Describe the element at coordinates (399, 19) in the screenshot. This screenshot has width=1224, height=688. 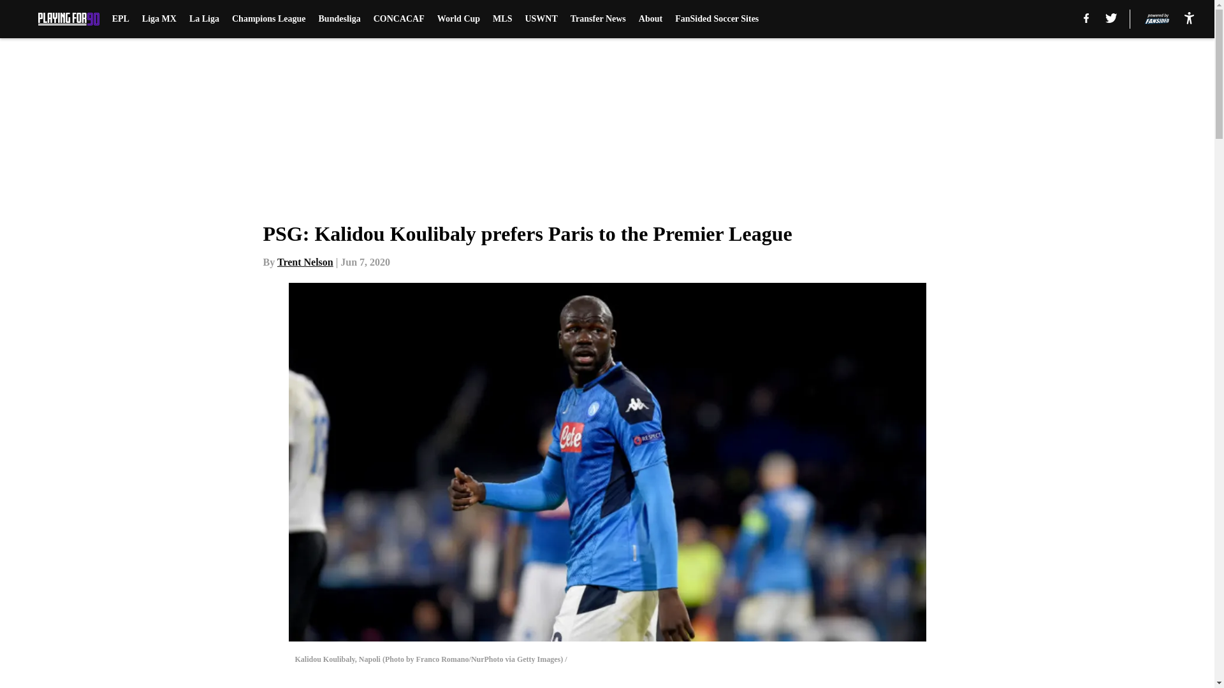
I see `CONCACAF` at that location.